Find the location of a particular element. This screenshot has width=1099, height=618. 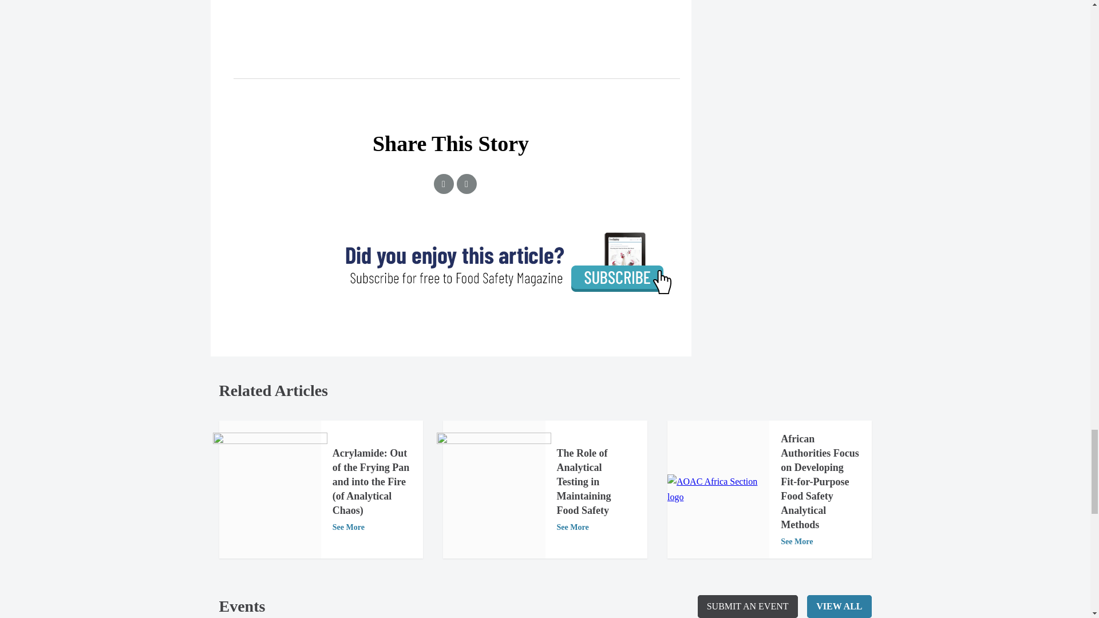

AOAC Africa.png is located at coordinates (718, 490).